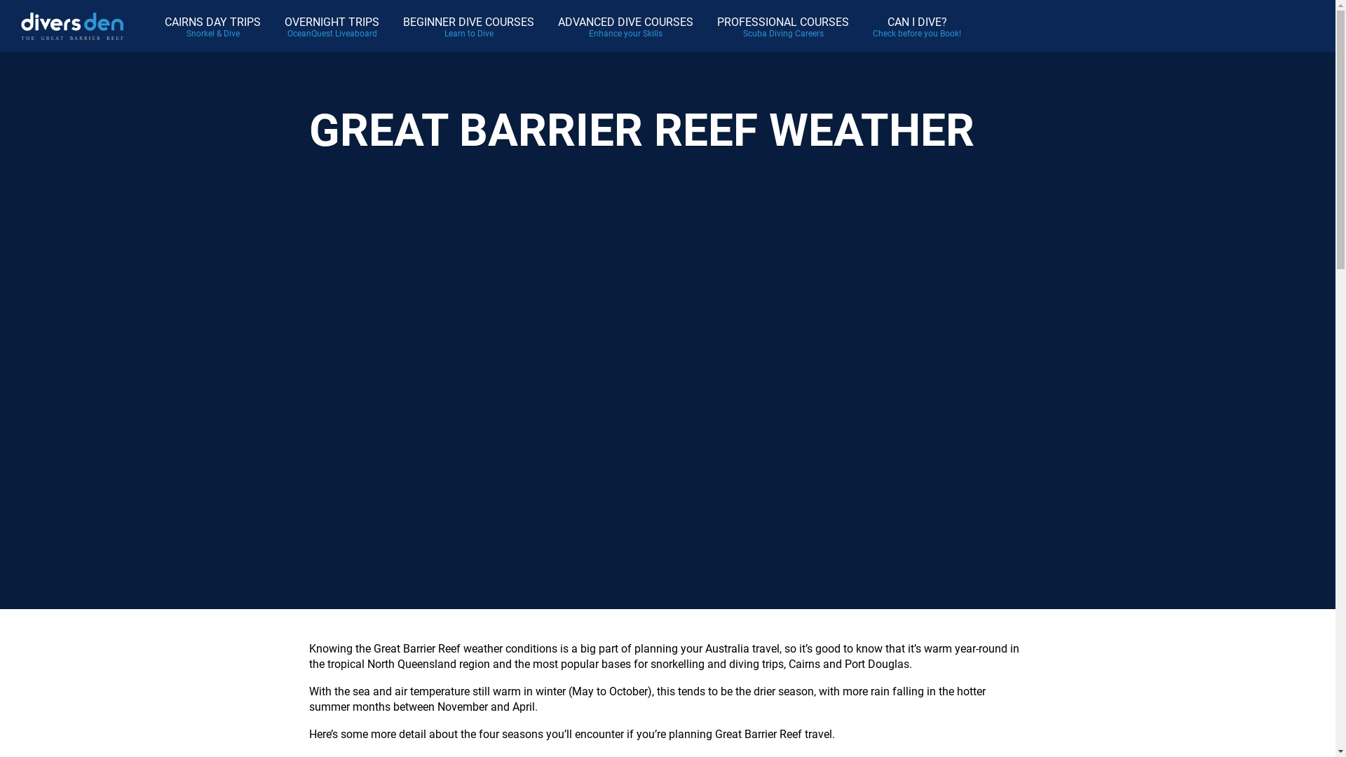 This screenshot has height=757, width=1346. What do you see at coordinates (213, 27) in the screenshot?
I see `CAIRNS DAY TRIPS
Snorkel & Dive` at bounding box center [213, 27].